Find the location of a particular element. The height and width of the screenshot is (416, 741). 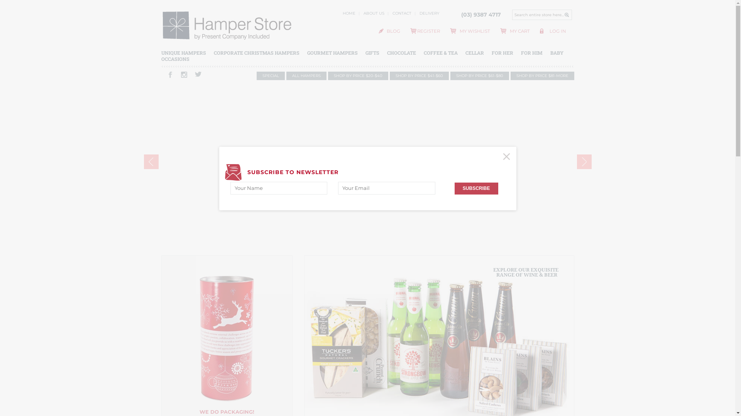

GOURMET HAMPERS is located at coordinates (333, 53).